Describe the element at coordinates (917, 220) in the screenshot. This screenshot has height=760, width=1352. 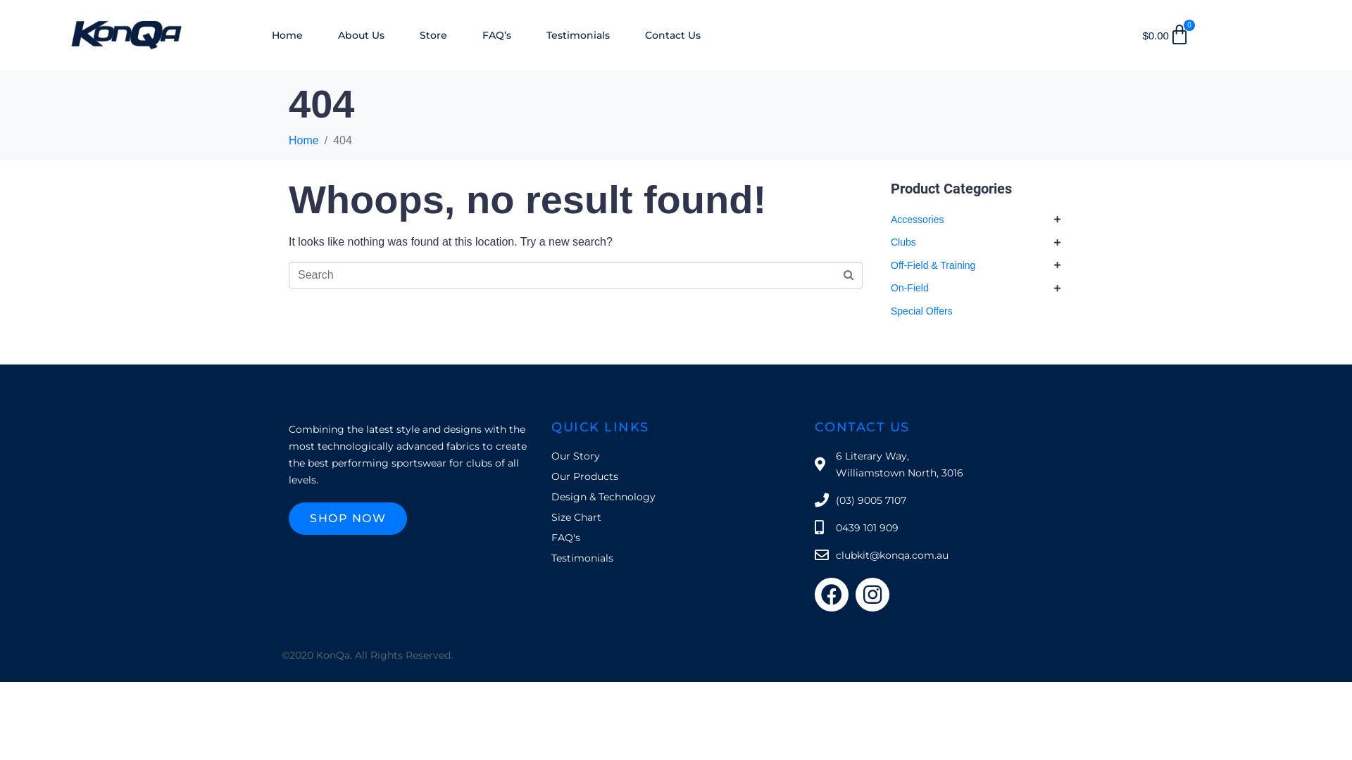
I see `Accessories` at that location.